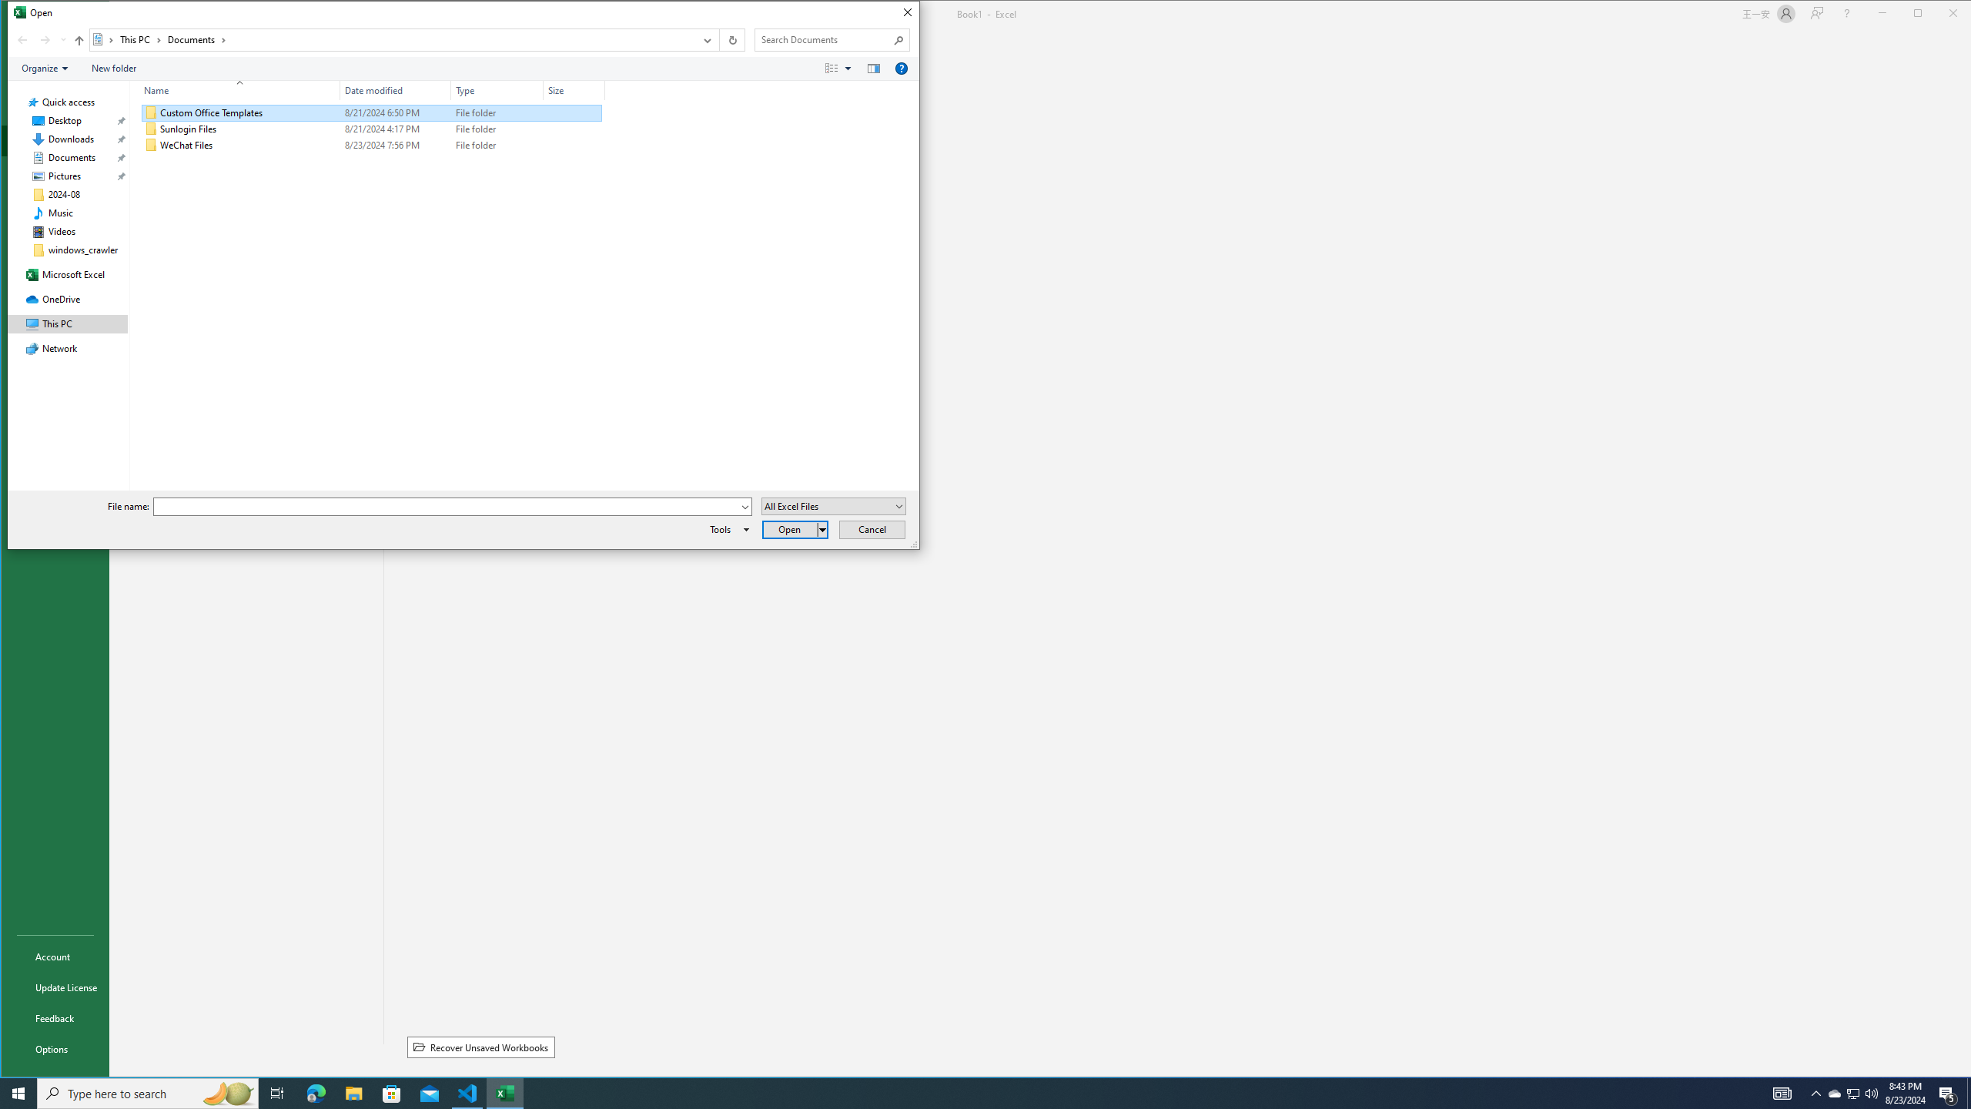 Image resolution: width=1971 pixels, height=1109 pixels. Describe the element at coordinates (277, 1094) in the screenshot. I see `Task View` at that location.